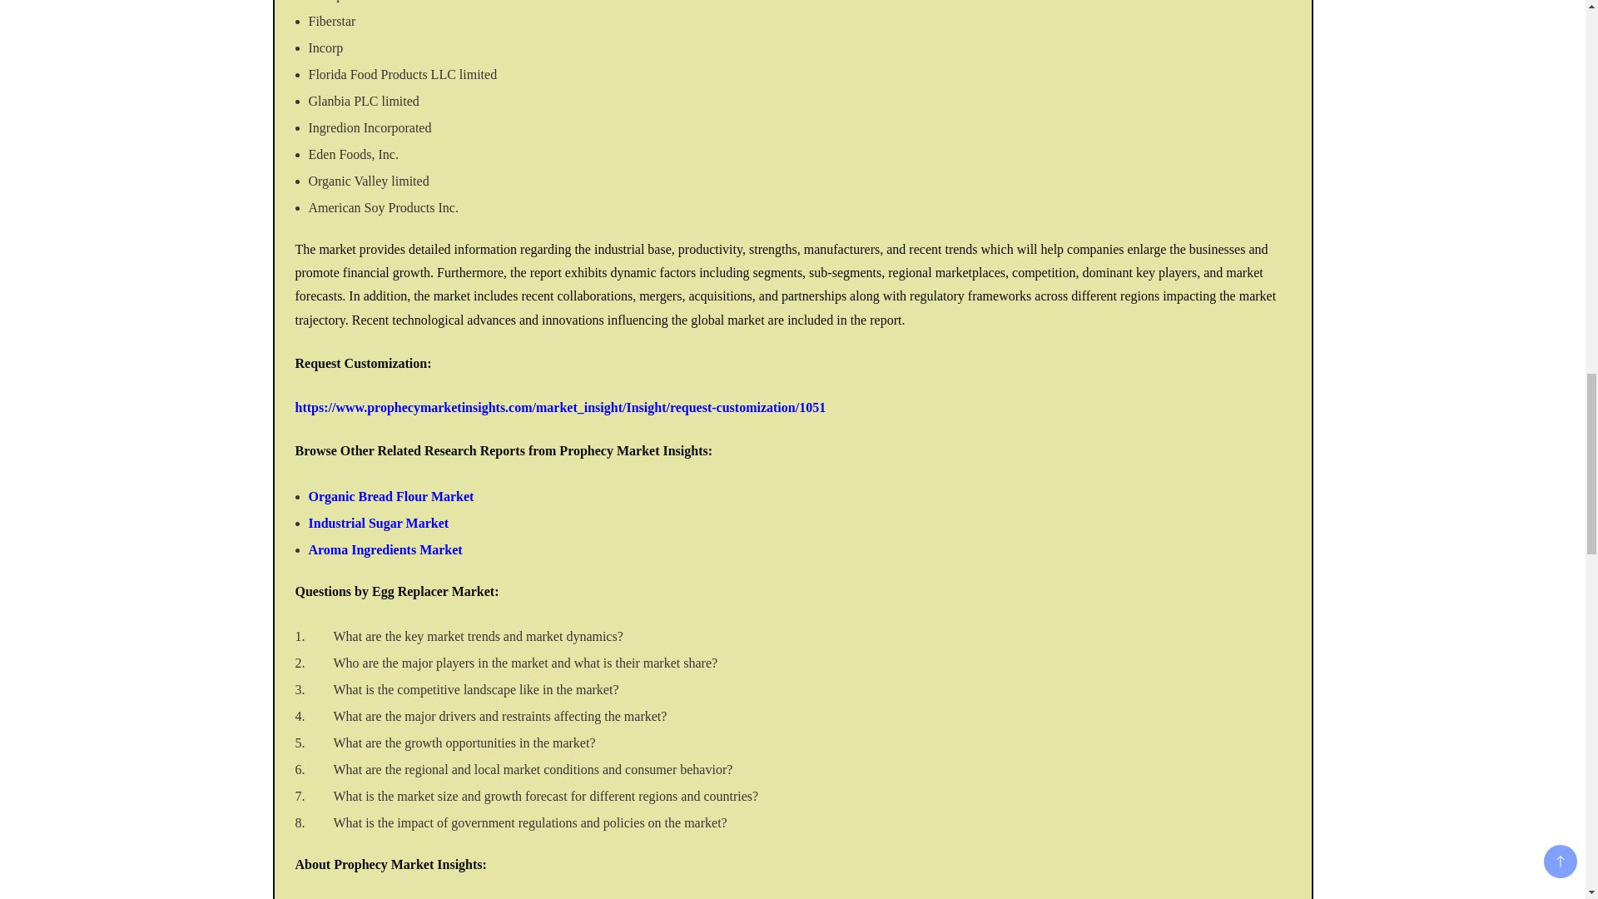 Image resolution: width=1598 pixels, height=899 pixels. I want to click on Aroma Ingredients Market, so click(385, 549).